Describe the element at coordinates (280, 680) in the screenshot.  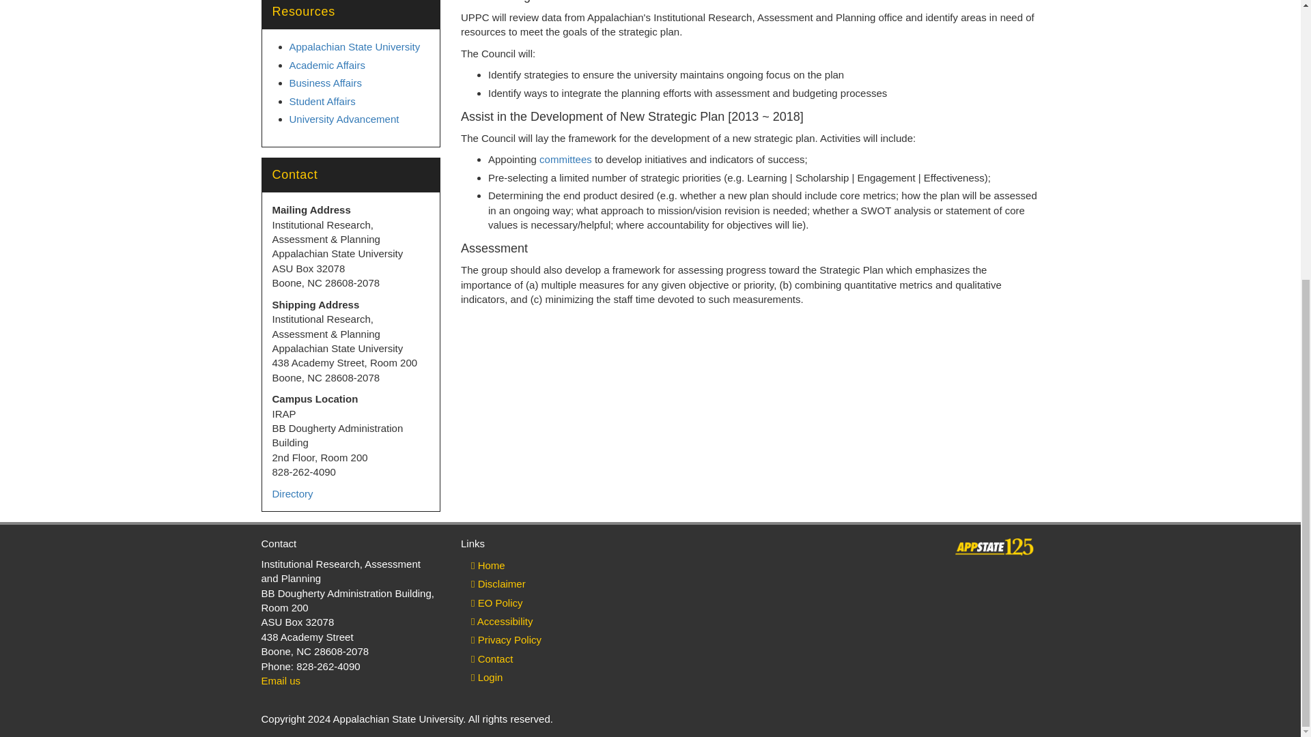
I see `Email us` at that location.